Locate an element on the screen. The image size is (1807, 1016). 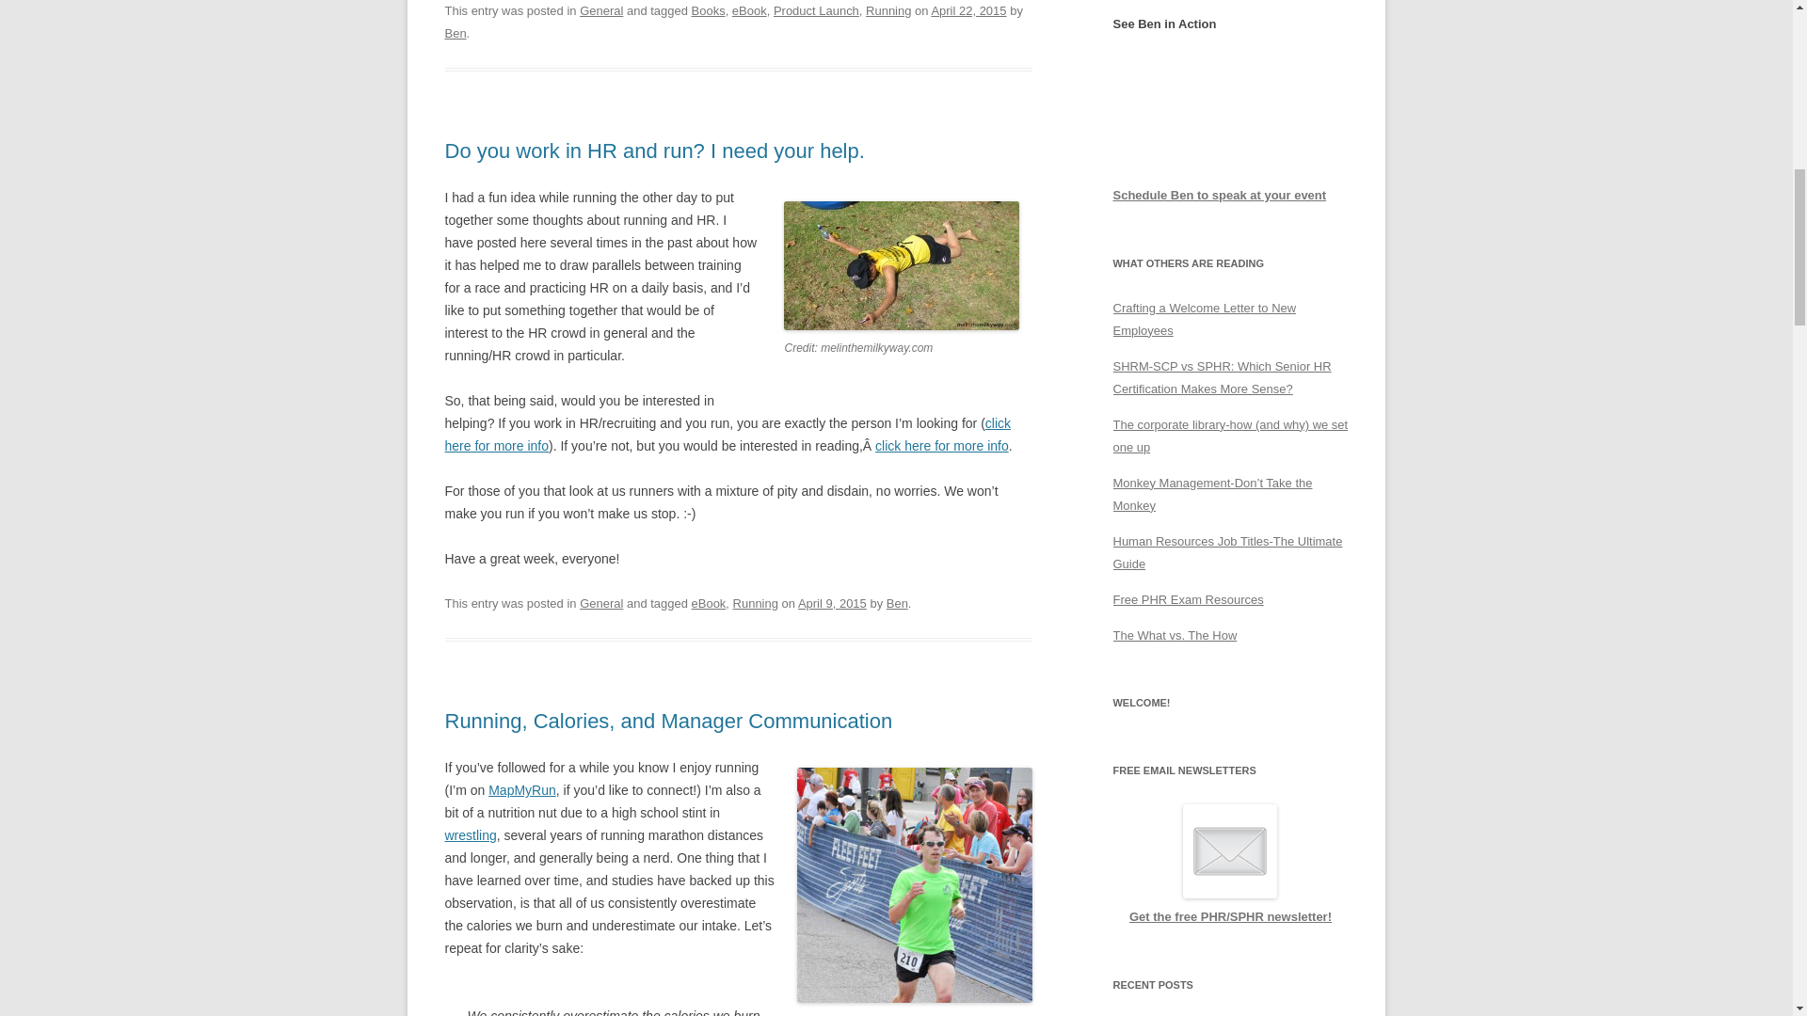
Ben is located at coordinates (898, 603).